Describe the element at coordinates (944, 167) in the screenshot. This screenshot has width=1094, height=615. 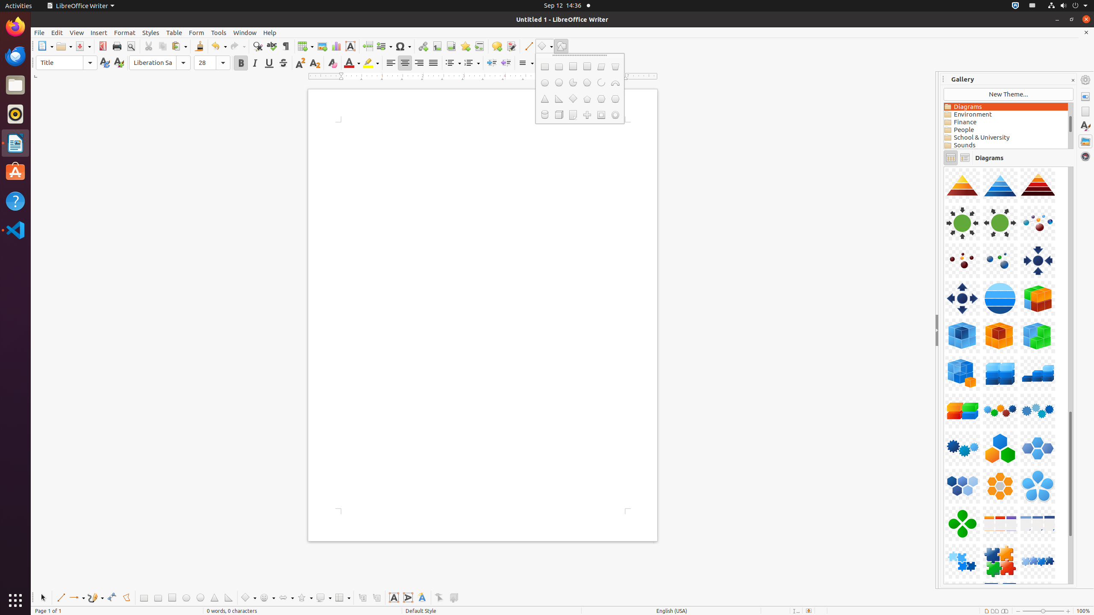
I see `Component-Gear05-Orange` at that location.